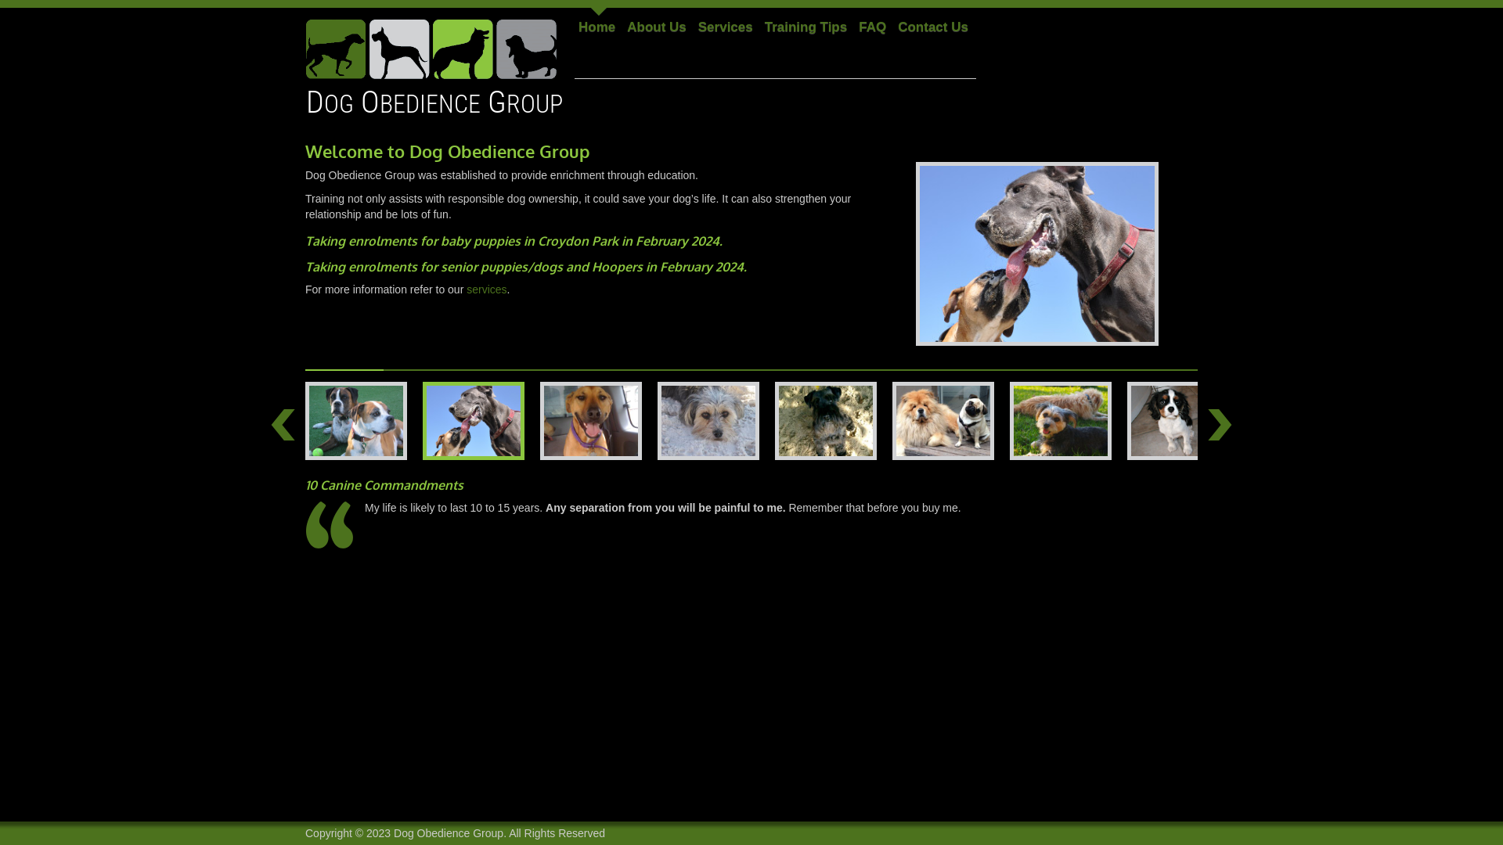 The image size is (1503, 845). I want to click on DOG OBEDIENCE GROUP, so click(440, 64).